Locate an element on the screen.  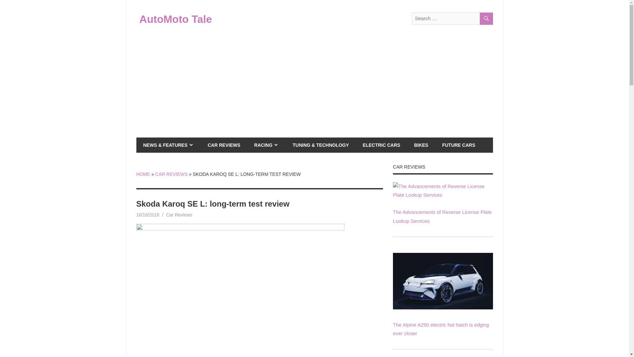
FUTURE CARS is located at coordinates (458, 145).